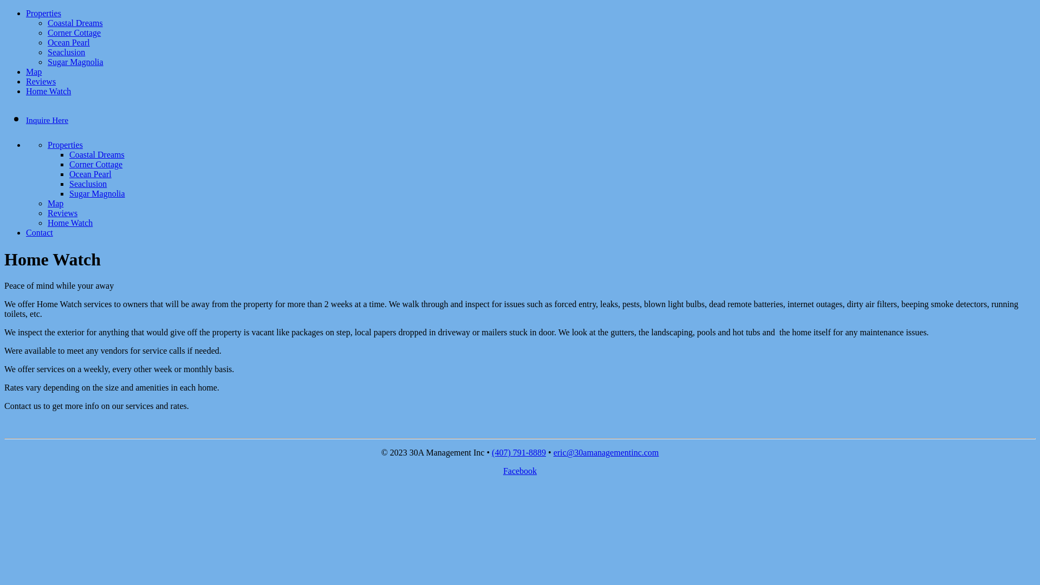 The width and height of the screenshot is (1040, 585). I want to click on Corner Cottage, so click(96, 164).